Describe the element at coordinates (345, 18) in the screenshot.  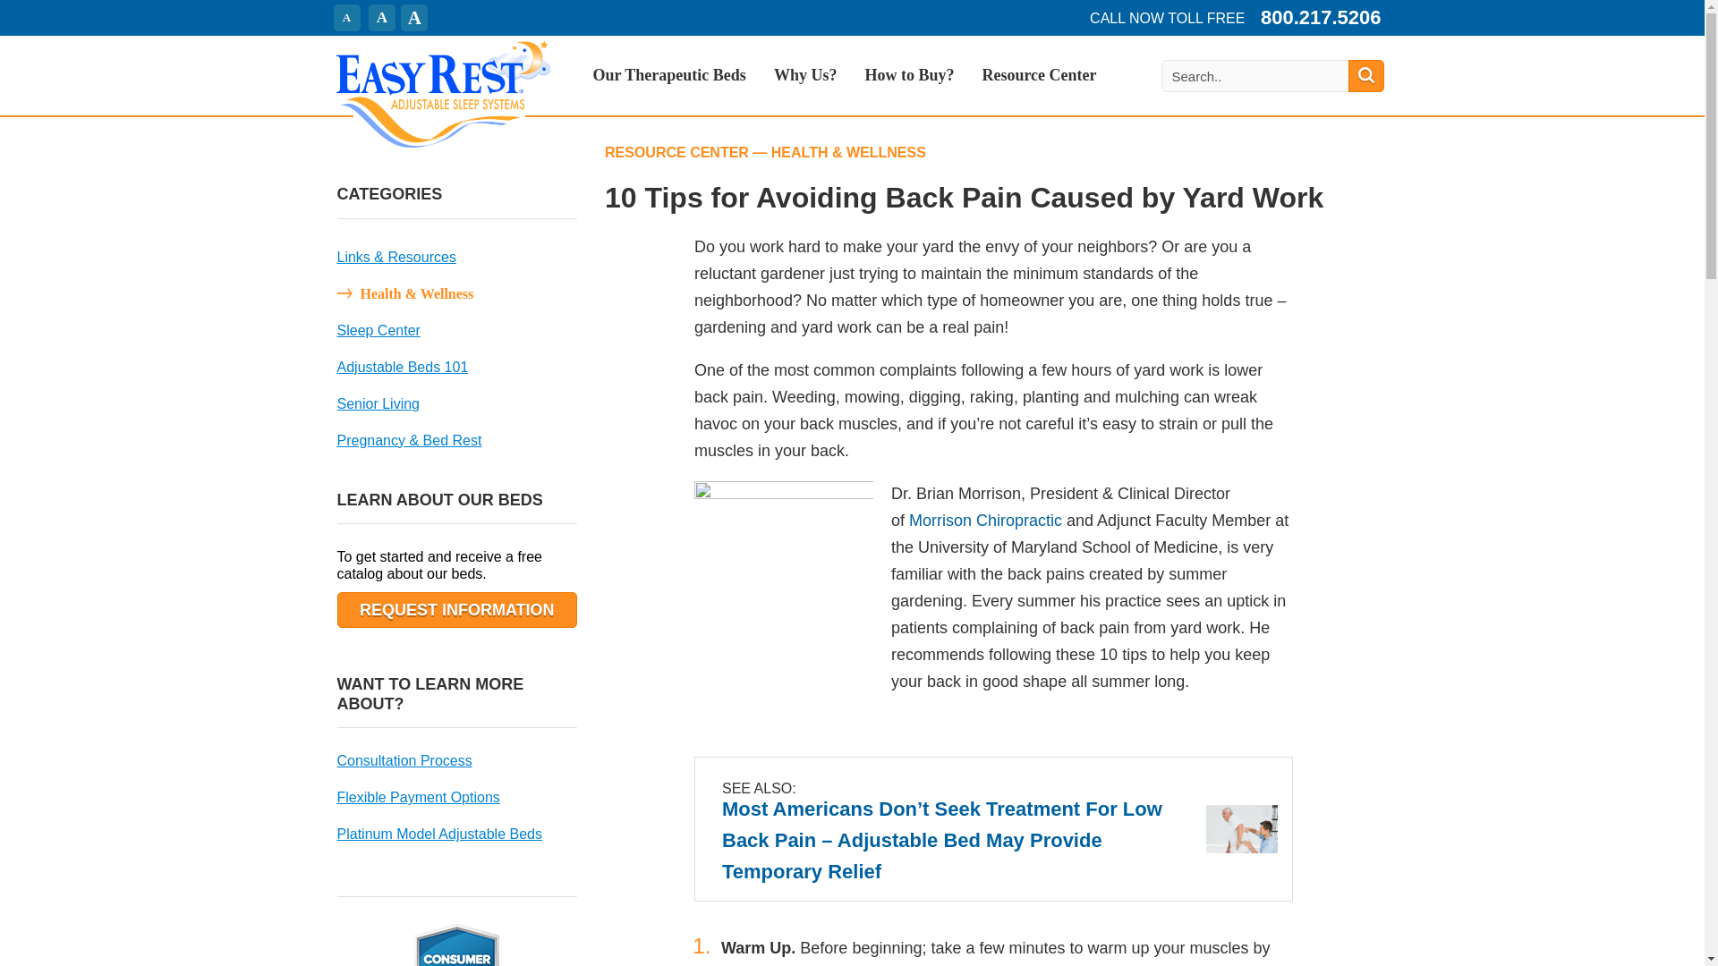
I see `A` at that location.